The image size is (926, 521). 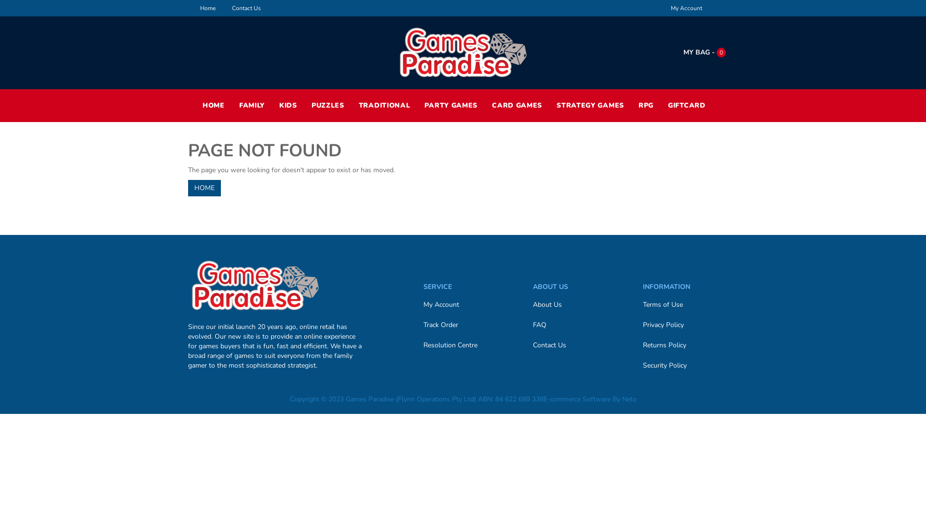 What do you see at coordinates (214, 106) in the screenshot?
I see `HOME` at bounding box center [214, 106].